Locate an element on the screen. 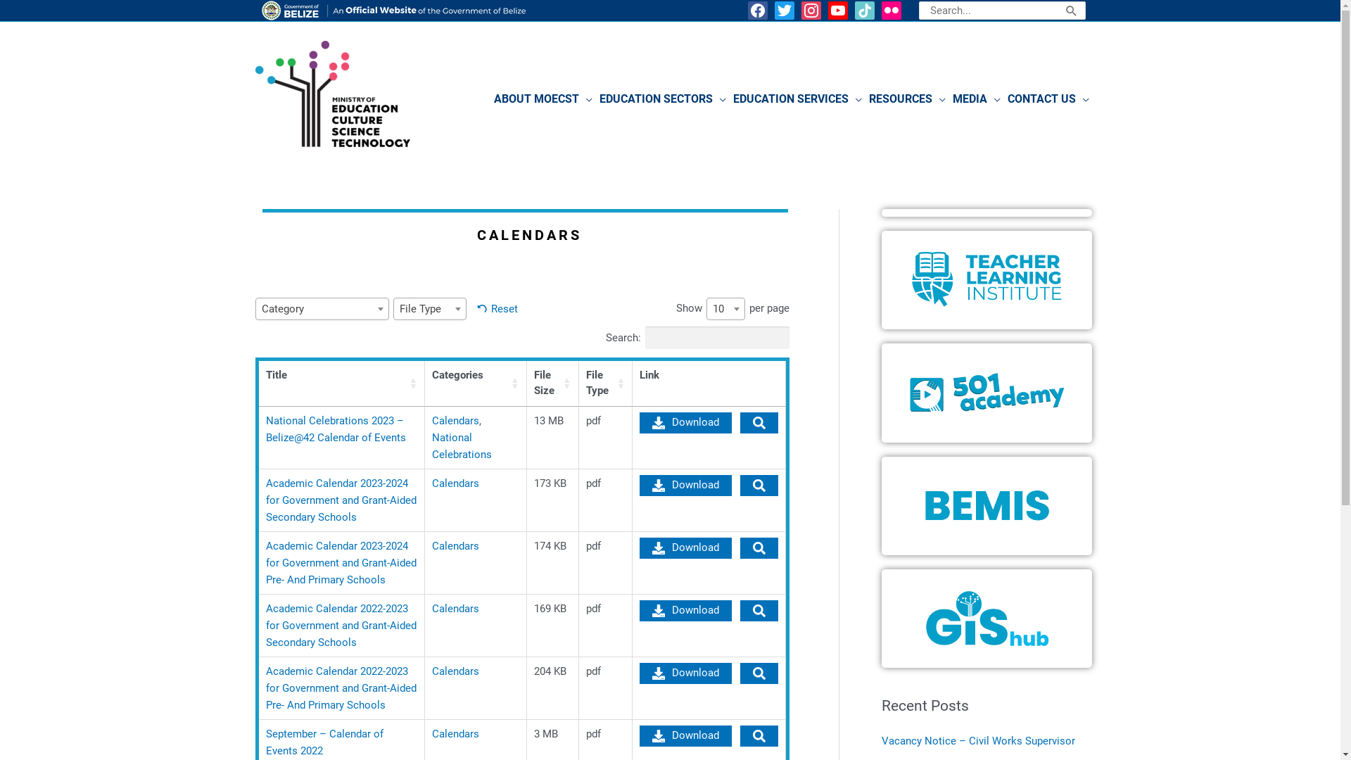 The image size is (1351, 760). Download is located at coordinates (685, 673).